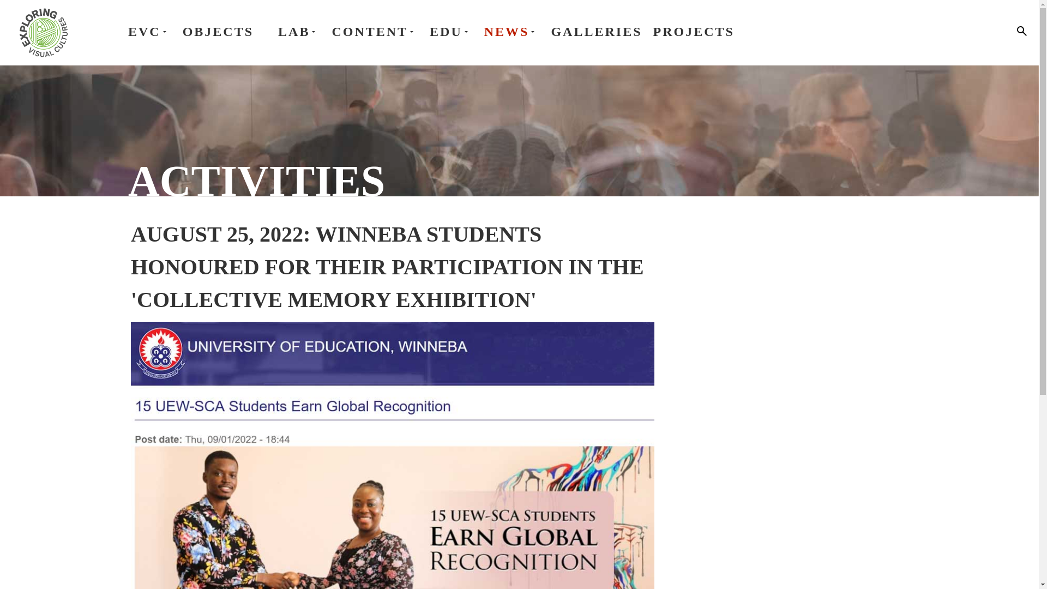  I want to click on GALLERIES, so click(595, 32).